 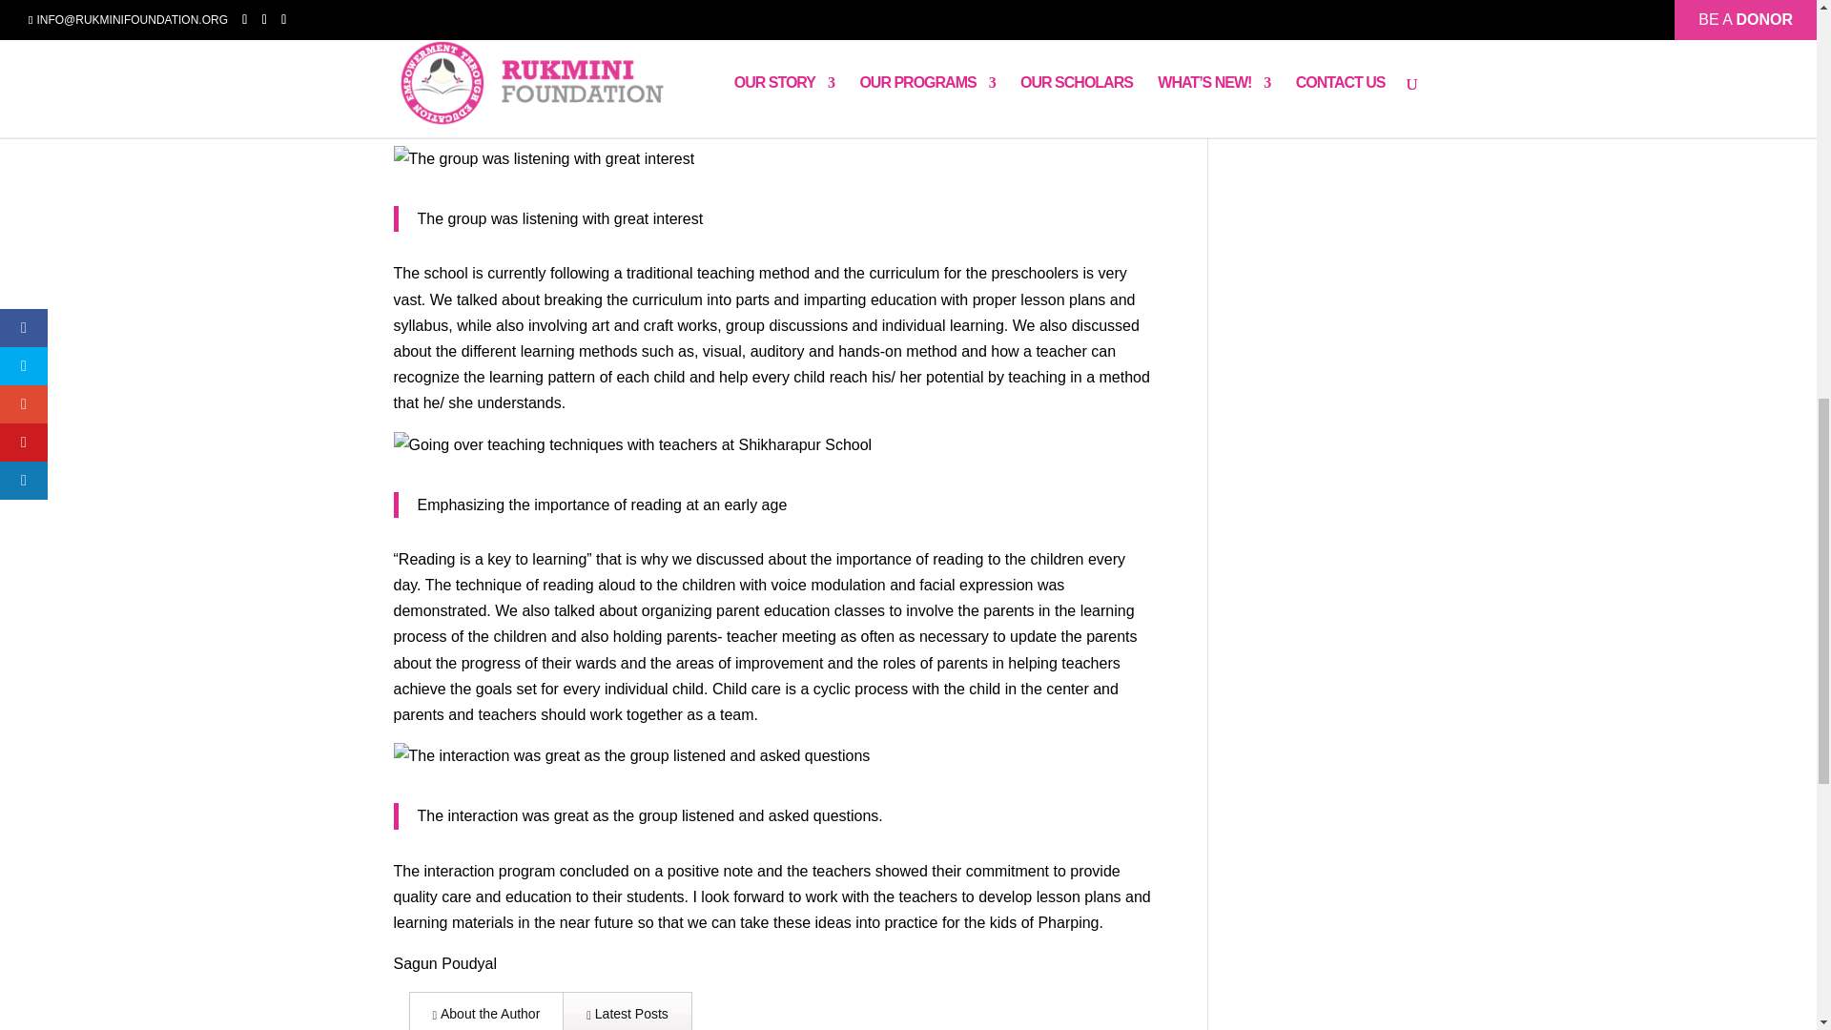 I want to click on About the Author, so click(x=486, y=1011).